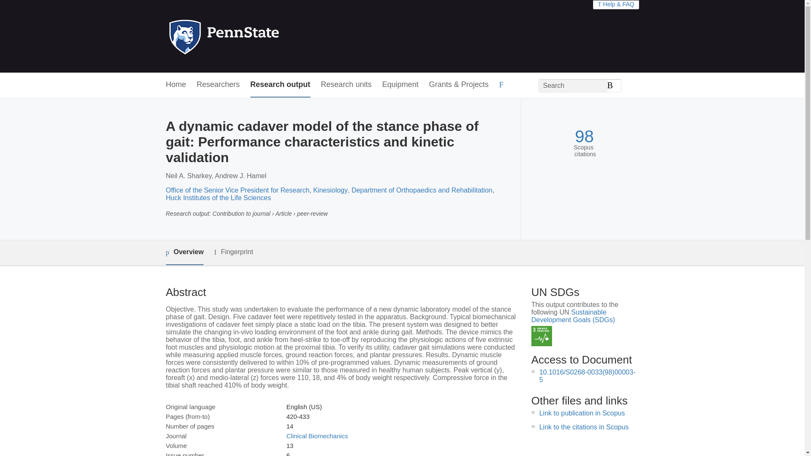 The image size is (811, 456). I want to click on Penn State Home, so click(260, 36).